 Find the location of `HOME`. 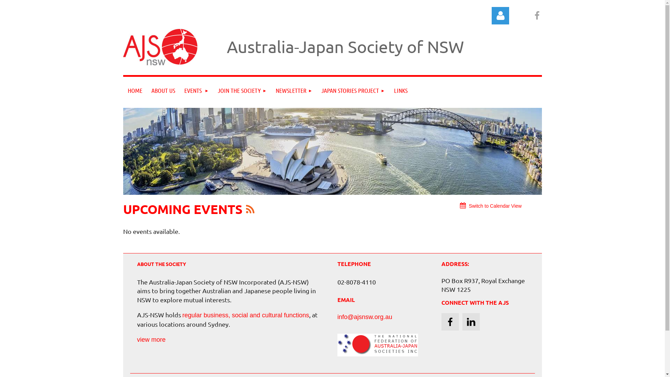

HOME is located at coordinates (135, 91).